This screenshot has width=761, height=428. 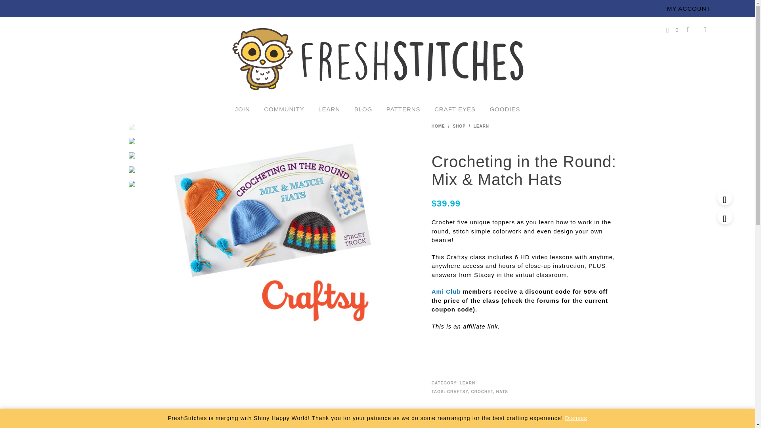 I want to click on Ami Club, so click(x=446, y=291).